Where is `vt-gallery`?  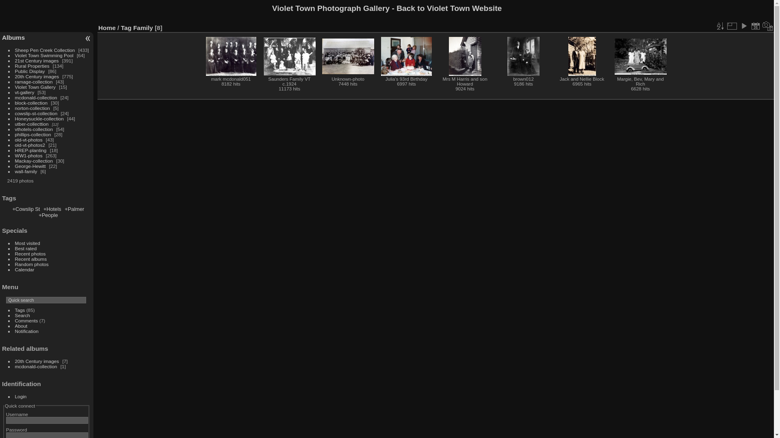
vt-gallery is located at coordinates (25, 92).